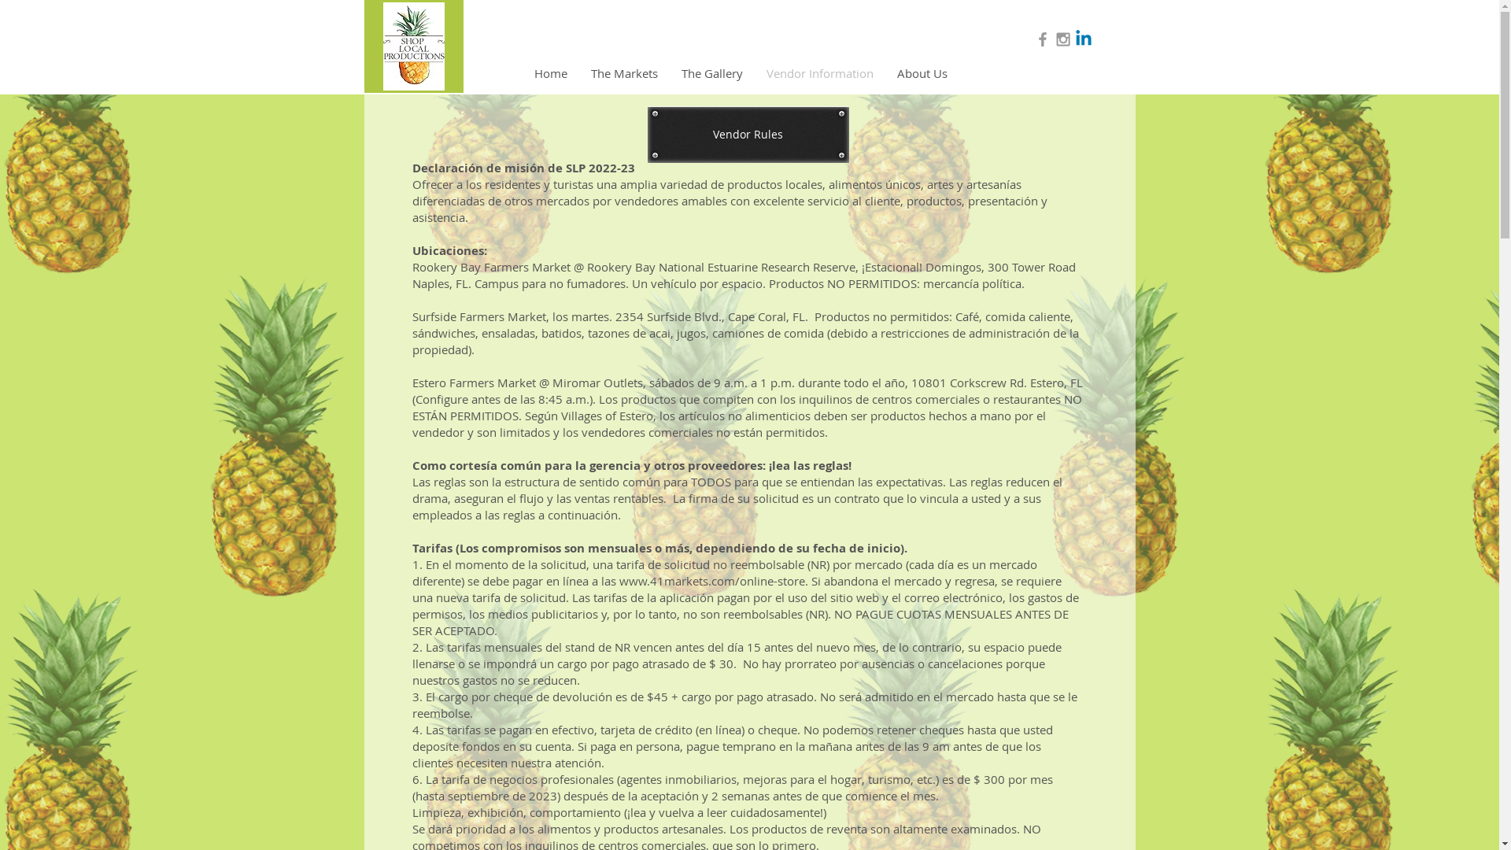 The height and width of the screenshot is (850, 1511). What do you see at coordinates (819, 72) in the screenshot?
I see `Vendor Information` at bounding box center [819, 72].